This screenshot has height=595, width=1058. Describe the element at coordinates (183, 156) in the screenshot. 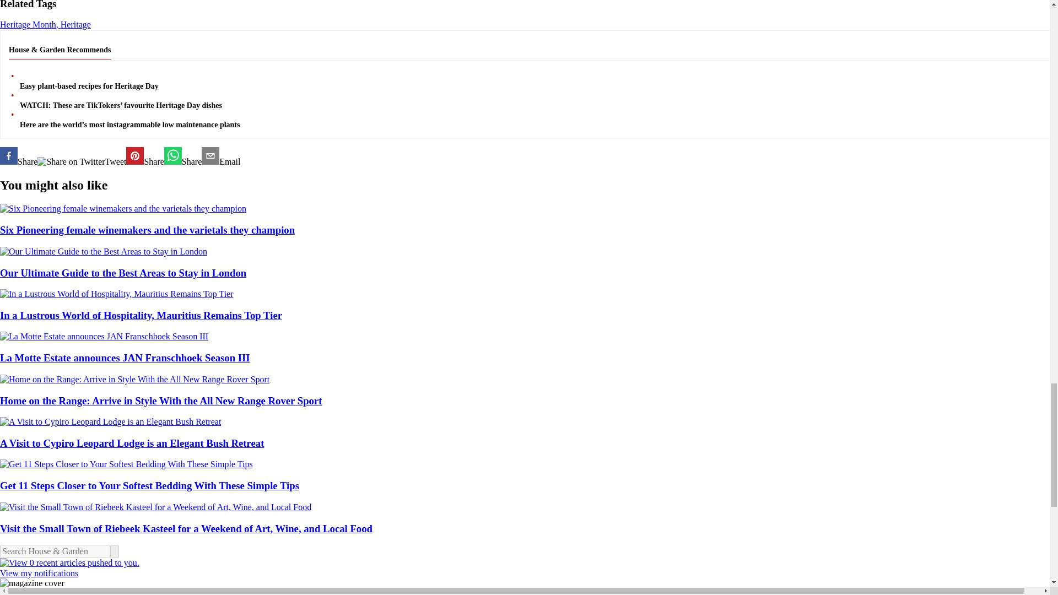

I see `Share` at that location.